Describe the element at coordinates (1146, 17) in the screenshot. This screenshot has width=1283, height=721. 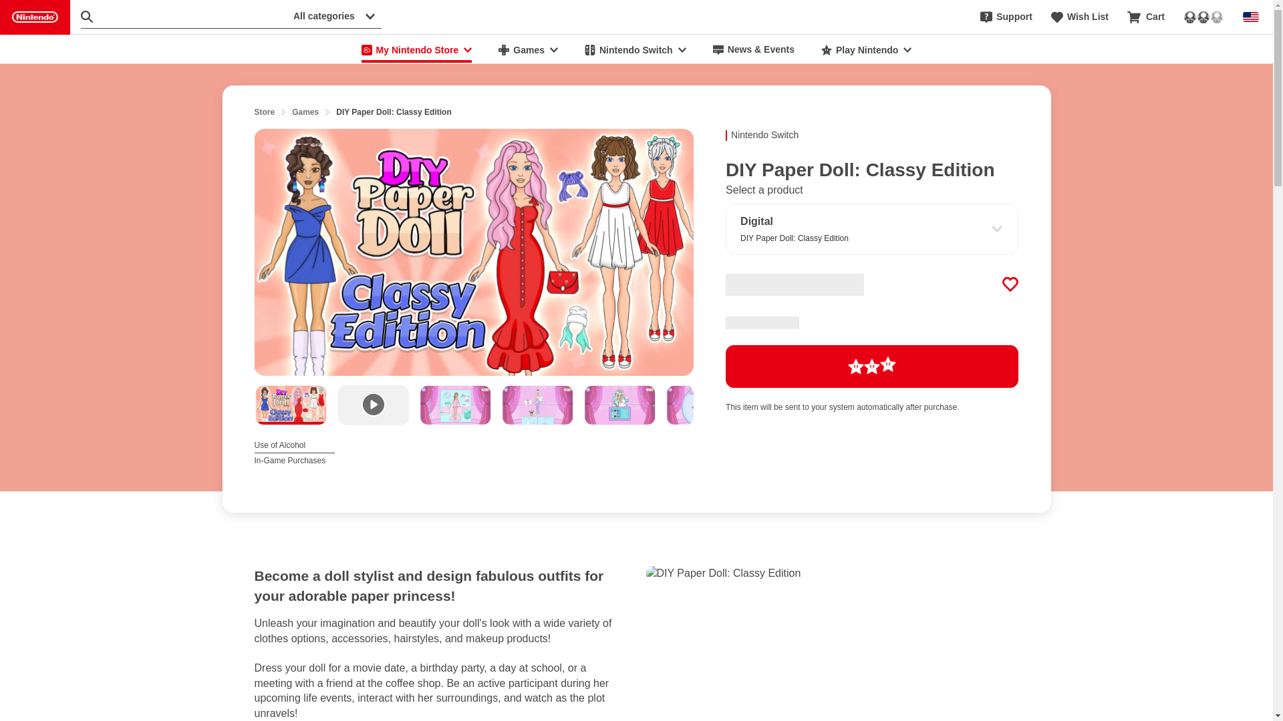
I see `Wish List` at that location.